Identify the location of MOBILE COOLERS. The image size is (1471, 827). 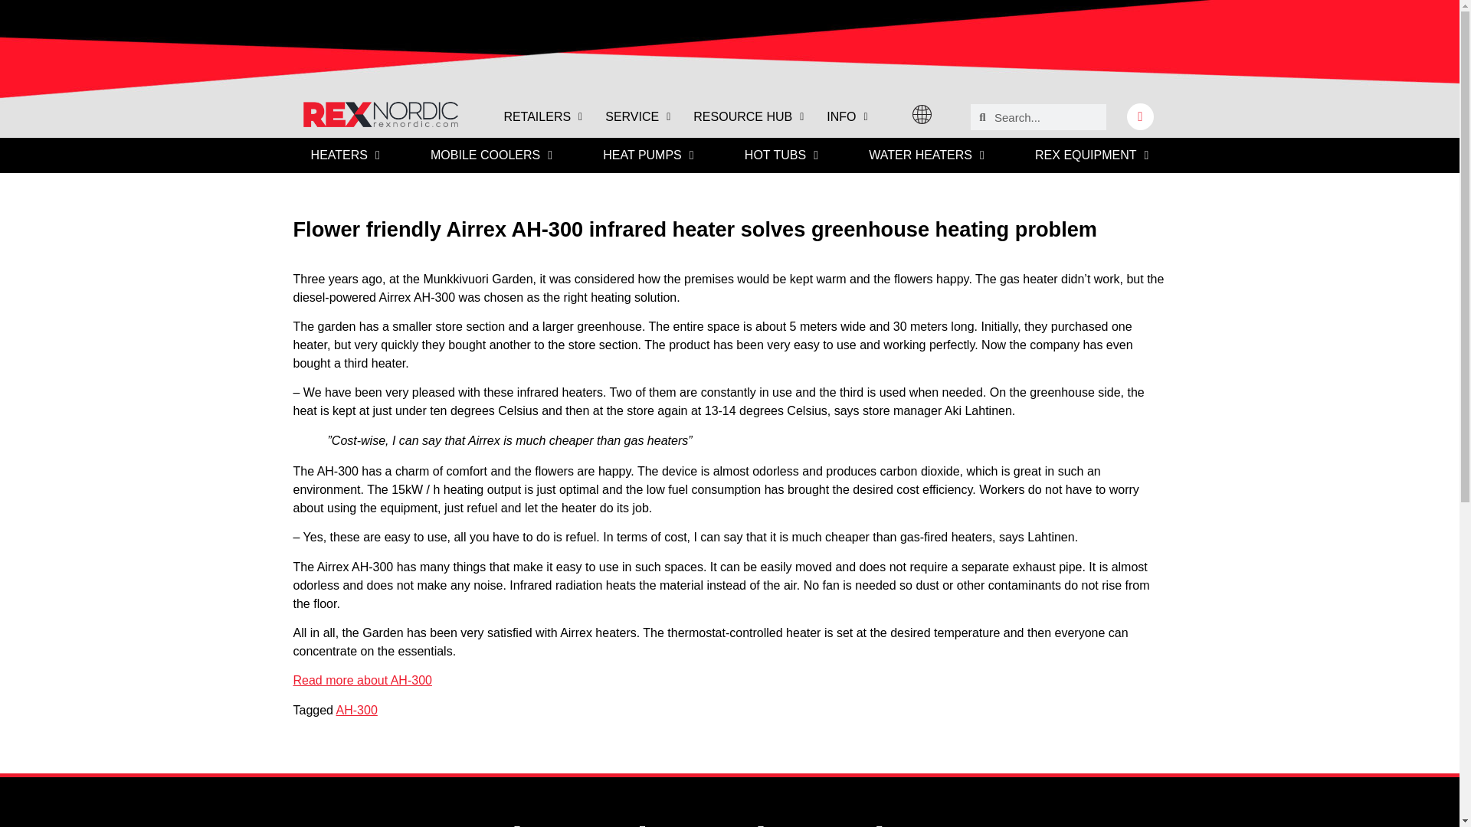
(492, 155).